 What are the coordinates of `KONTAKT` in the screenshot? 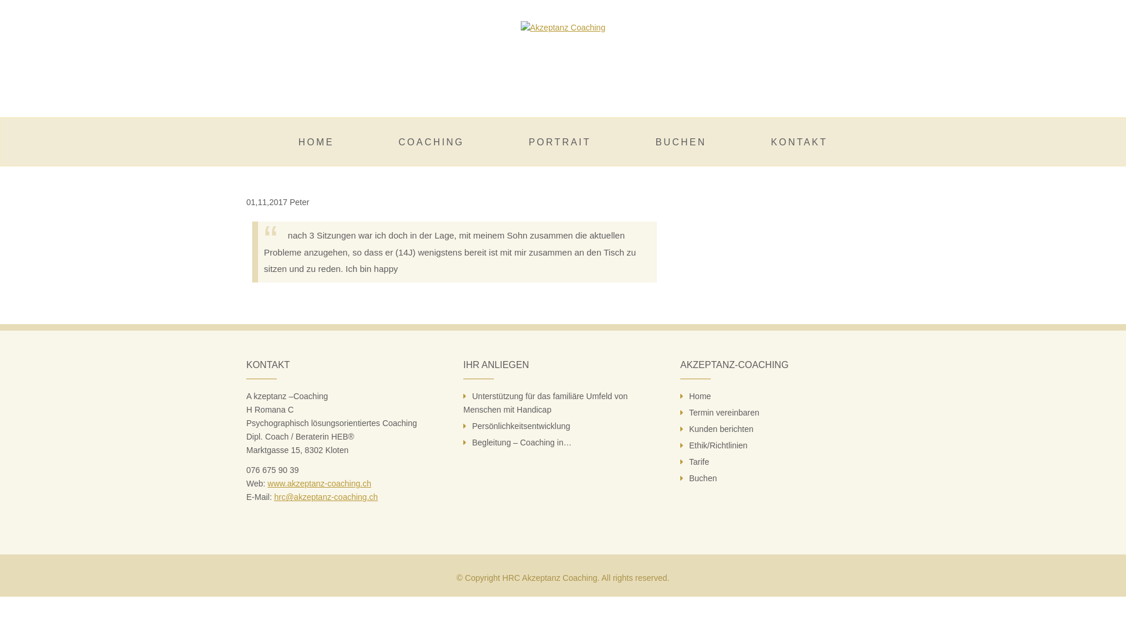 It's located at (799, 142).